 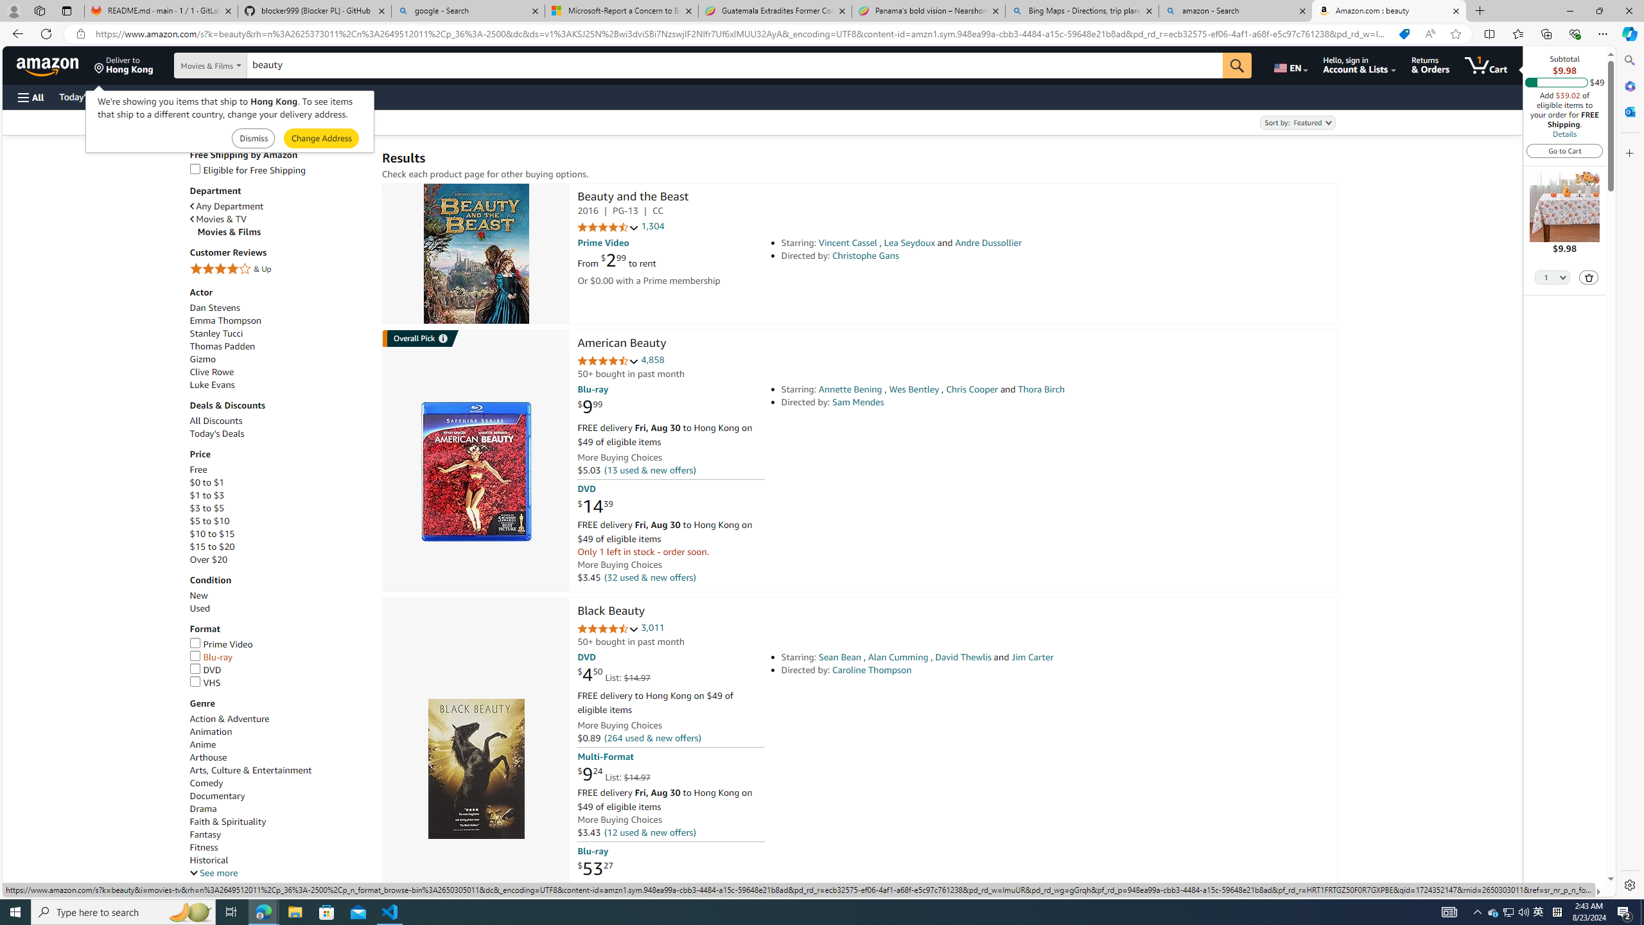 What do you see at coordinates (614, 775) in the screenshot?
I see `$9.24 List: $14.97` at bounding box center [614, 775].